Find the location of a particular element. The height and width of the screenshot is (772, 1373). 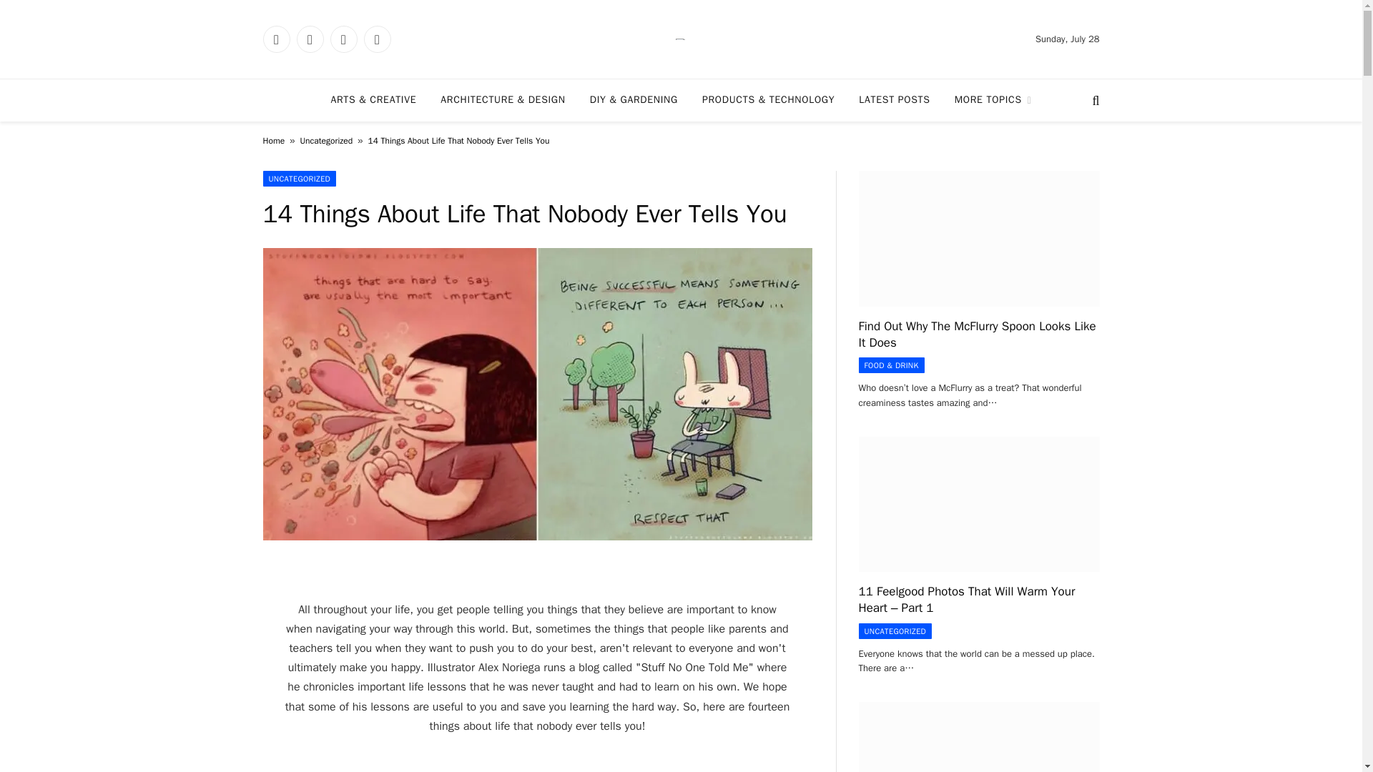

Latest Posts is located at coordinates (894, 100).